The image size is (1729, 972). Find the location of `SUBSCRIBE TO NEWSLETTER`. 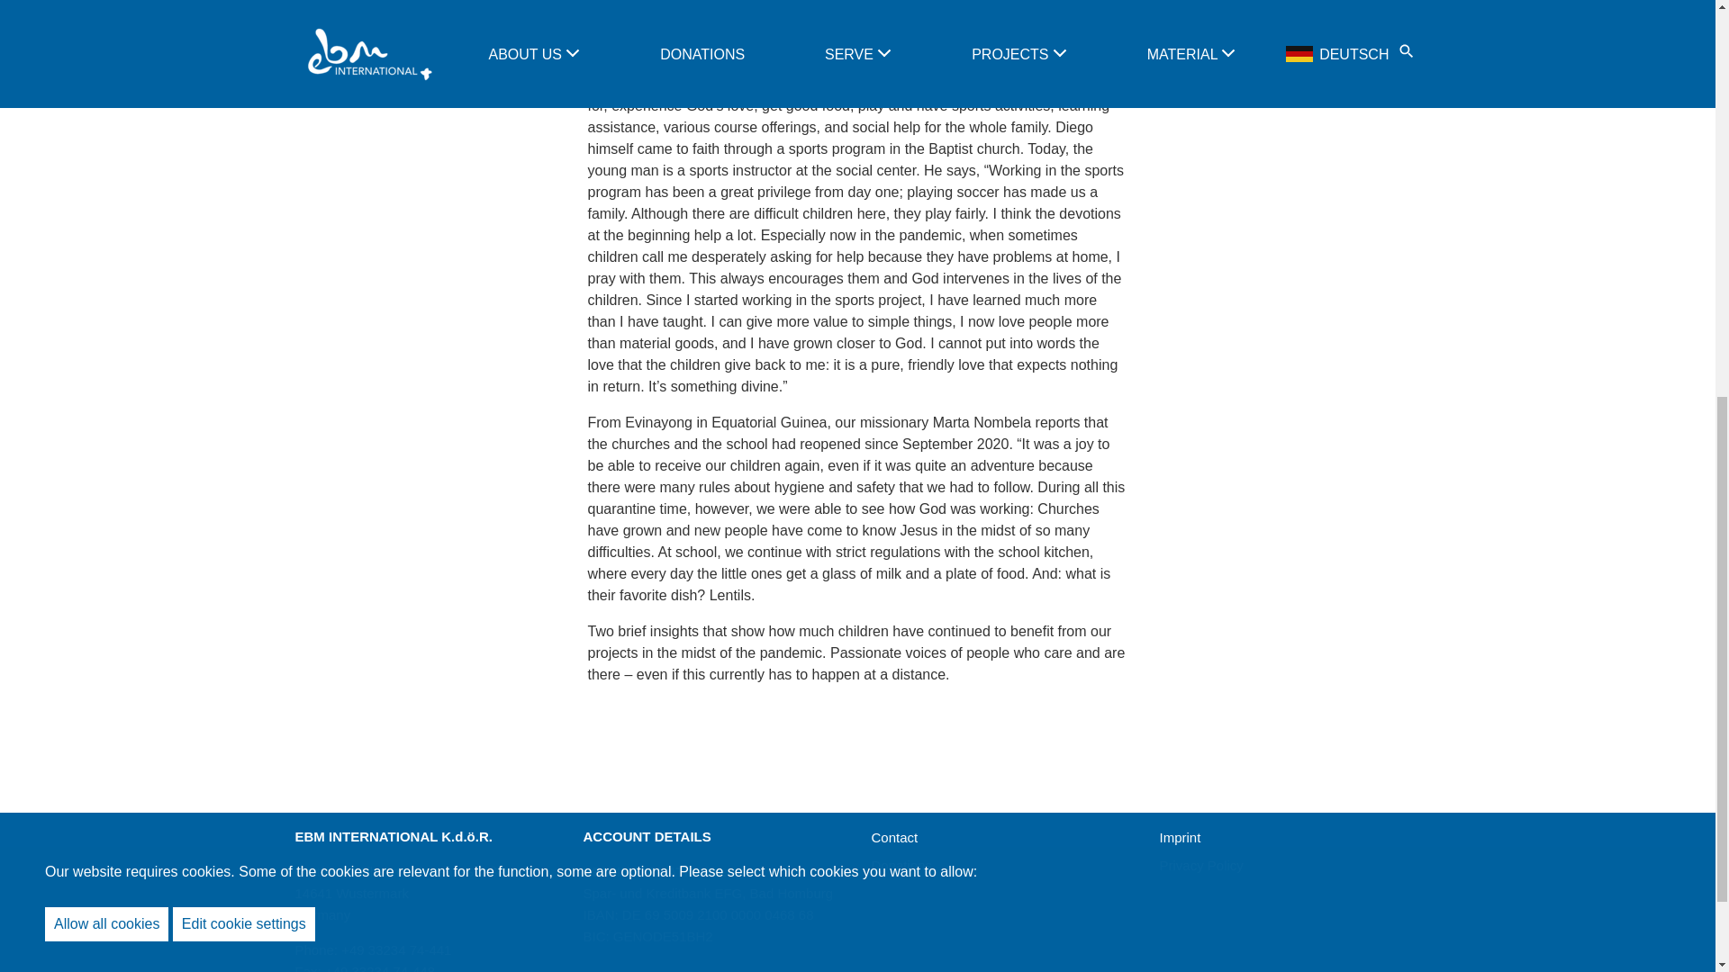

SUBSCRIBE TO NEWSLETTER is located at coordinates (425, 2).